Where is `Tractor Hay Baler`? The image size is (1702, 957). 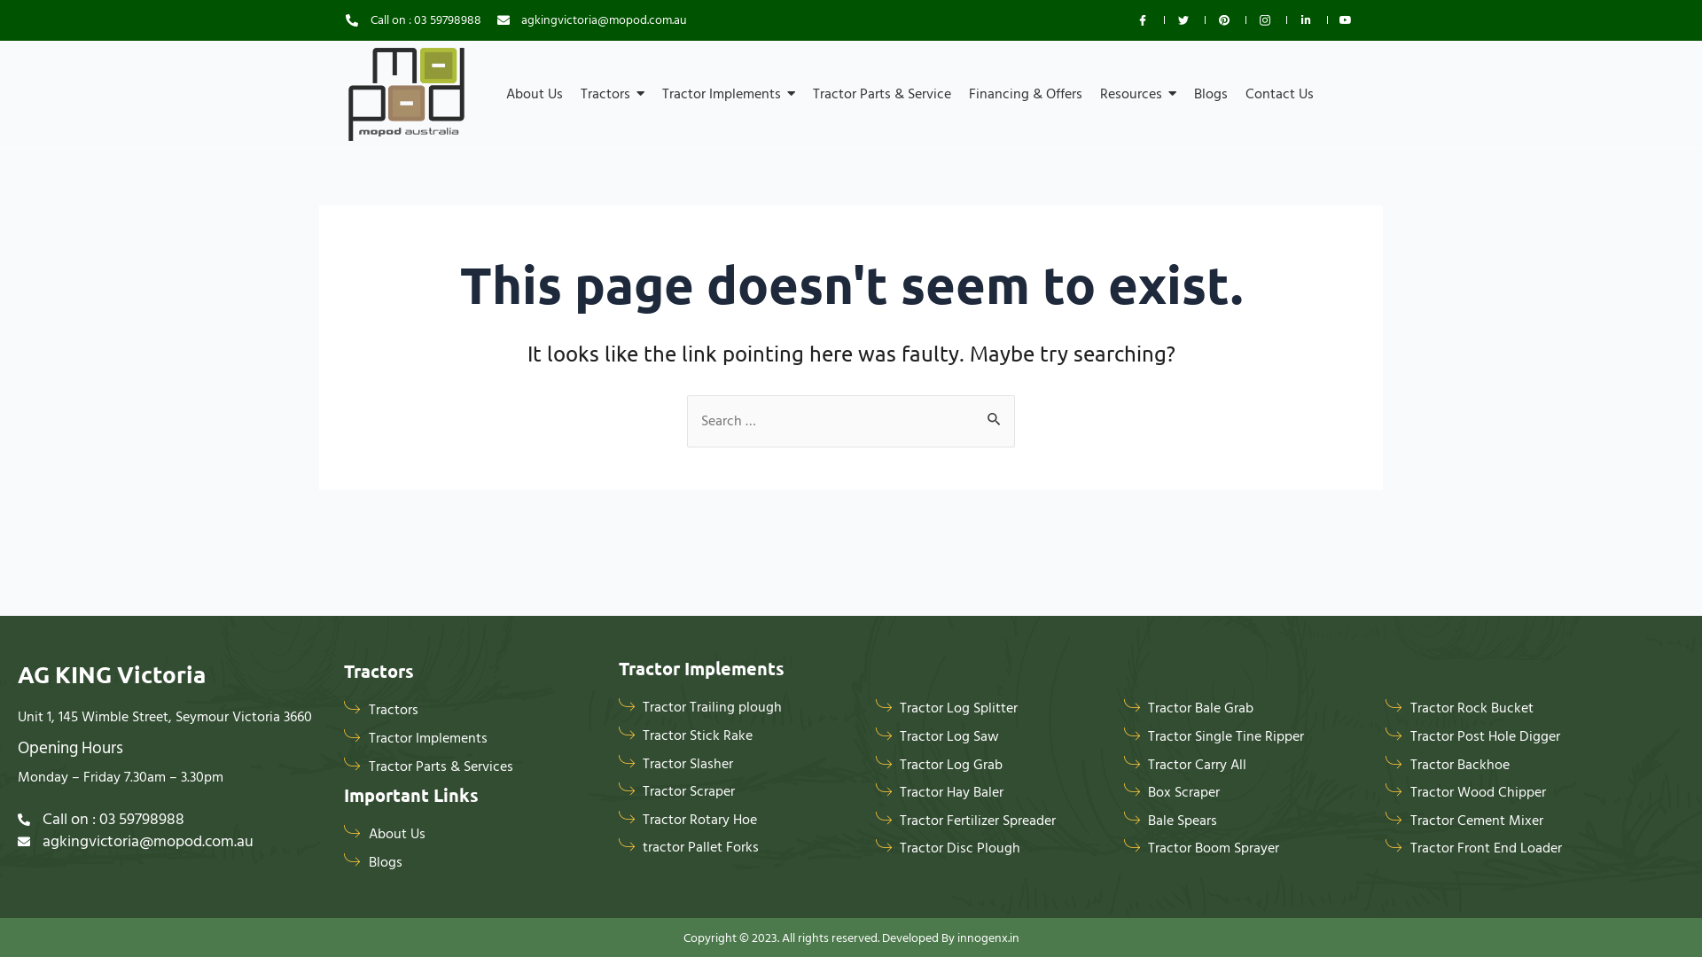 Tractor Hay Baler is located at coordinates (991, 793).